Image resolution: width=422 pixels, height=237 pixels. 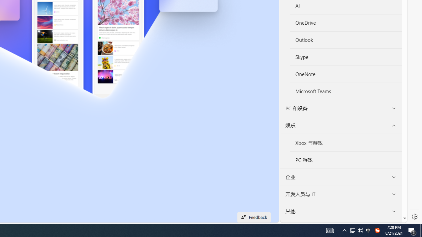 I want to click on OneNote, so click(x=346, y=74).